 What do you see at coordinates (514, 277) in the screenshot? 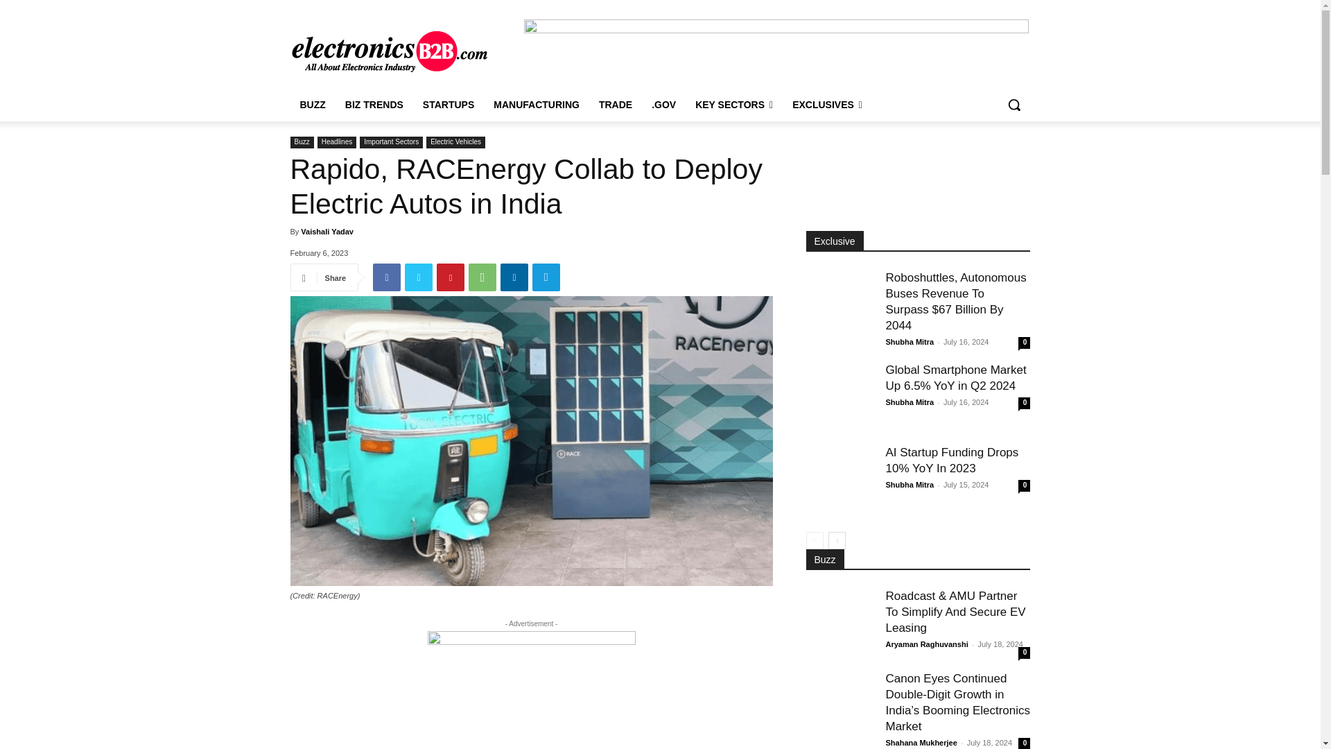
I see `Linkedin` at bounding box center [514, 277].